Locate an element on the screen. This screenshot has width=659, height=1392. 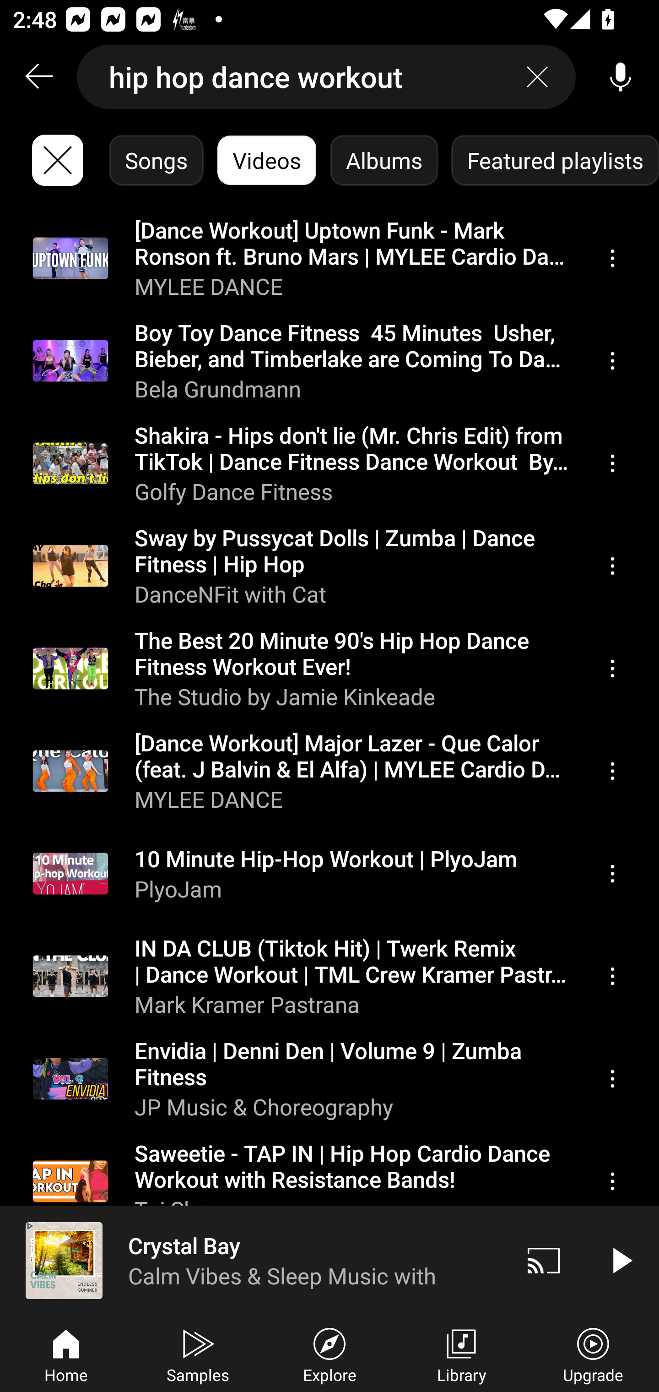
Menu is located at coordinates (612, 1181).